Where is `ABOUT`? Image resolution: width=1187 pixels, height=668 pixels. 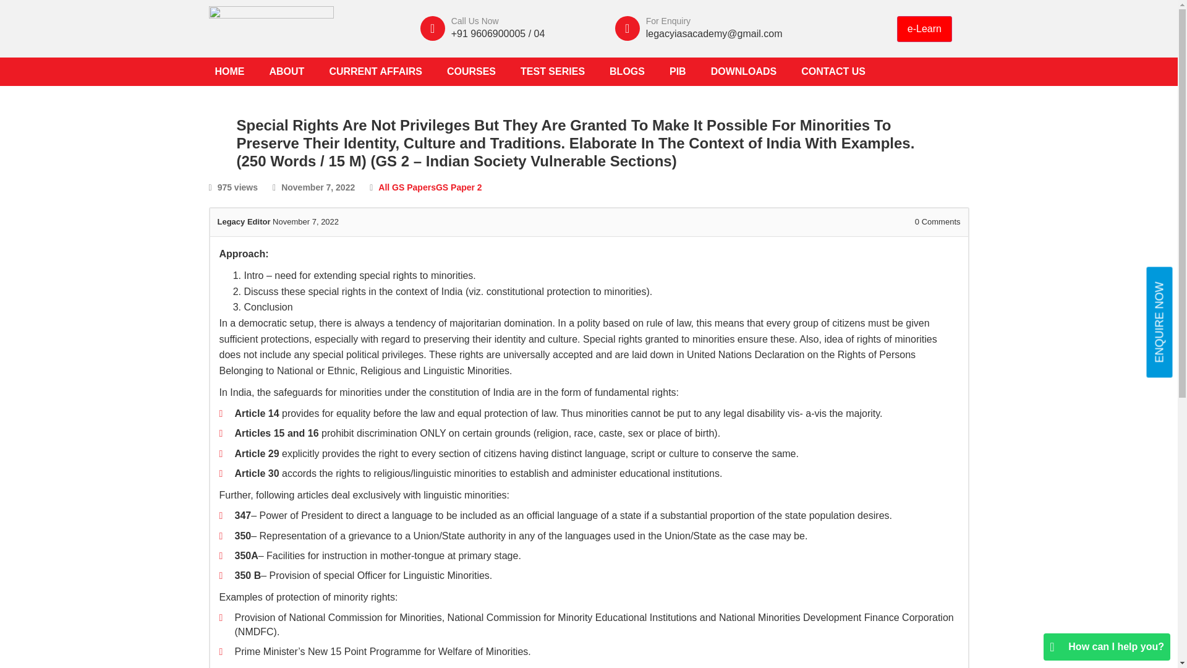
ABOUT is located at coordinates (287, 72).